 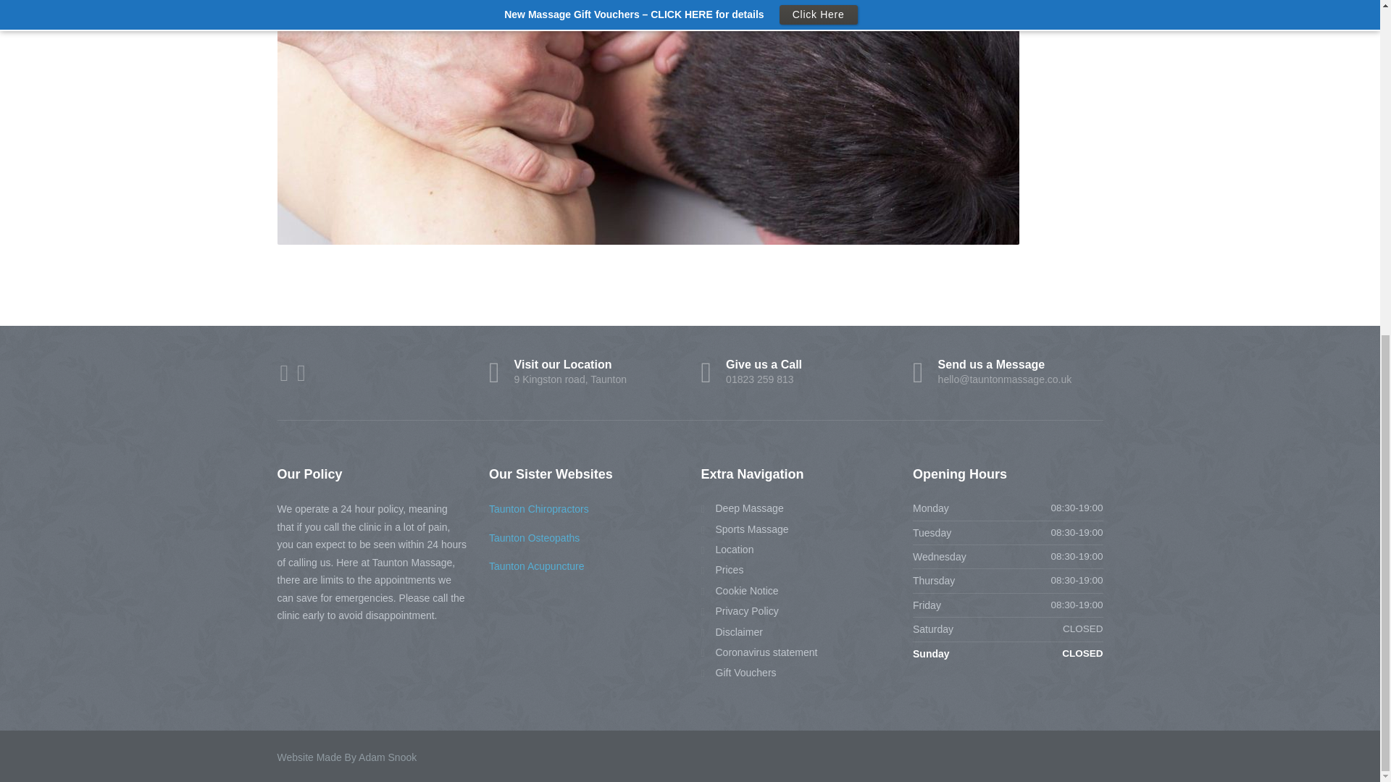 I want to click on Taunton Osteopaths, so click(x=740, y=611).